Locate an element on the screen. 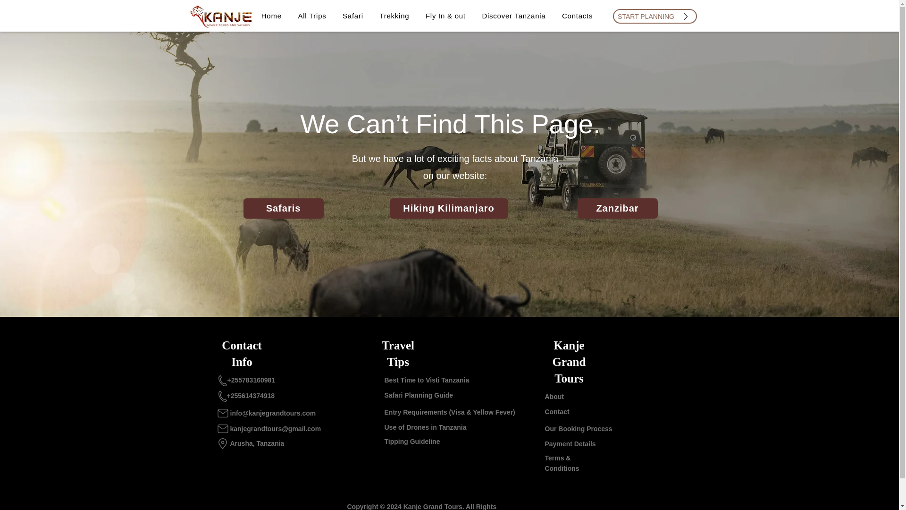  START PLANNING is located at coordinates (654, 16).